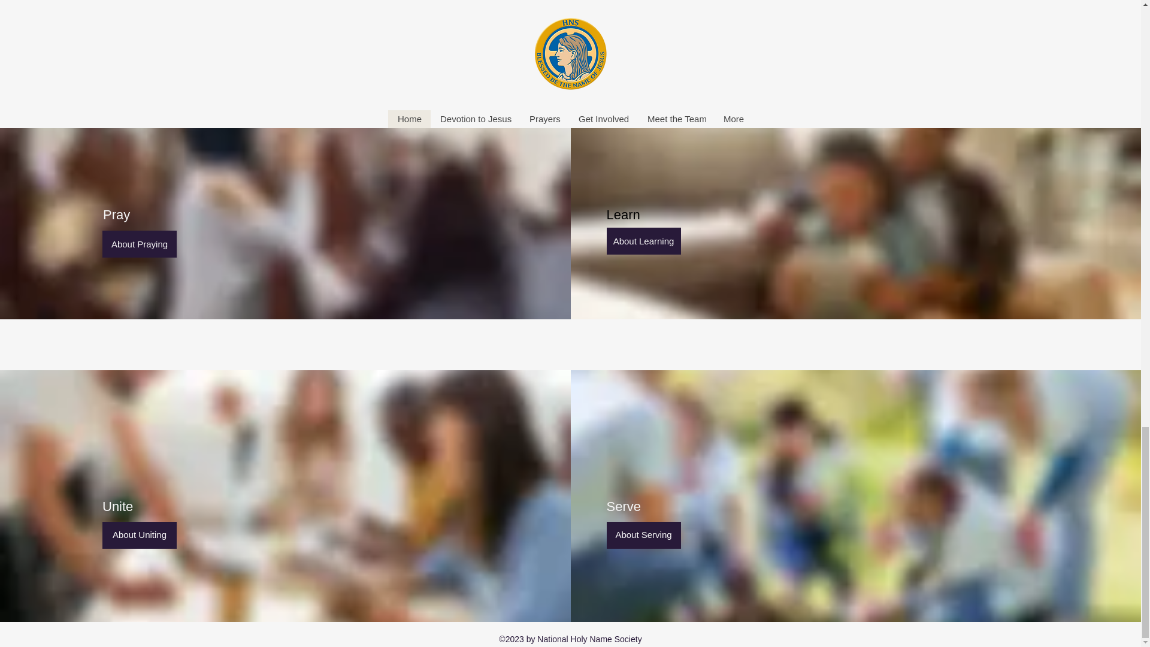  What do you see at coordinates (643, 241) in the screenshot?
I see `About Learning` at bounding box center [643, 241].